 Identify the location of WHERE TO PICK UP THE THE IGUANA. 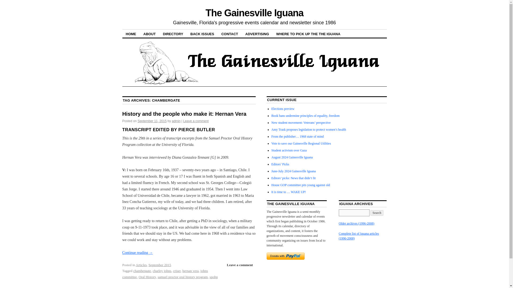
(308, 34).